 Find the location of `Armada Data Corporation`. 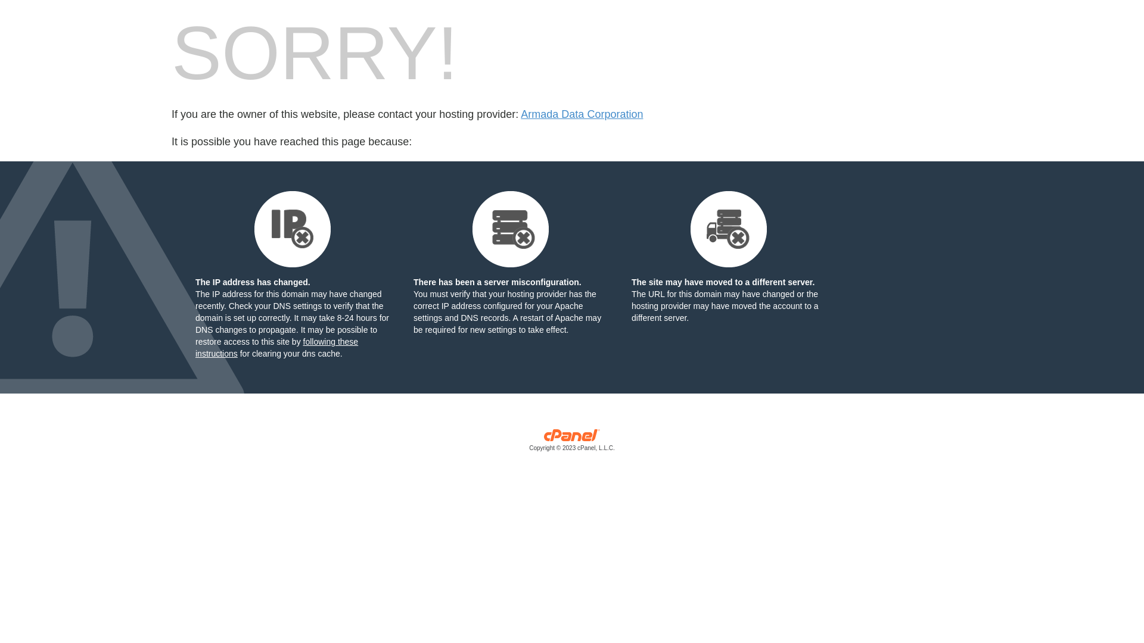

Armada Data Corporation is located at coordinates (582, 114).